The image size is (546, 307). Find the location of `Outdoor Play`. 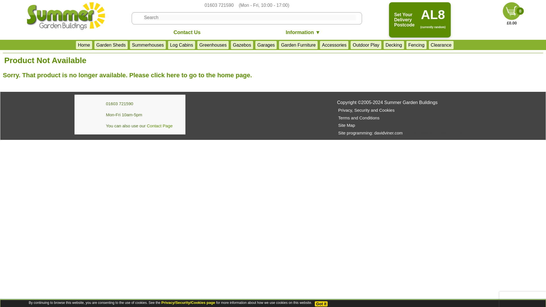

Outdoor Play is located at coordinates (366, 45).